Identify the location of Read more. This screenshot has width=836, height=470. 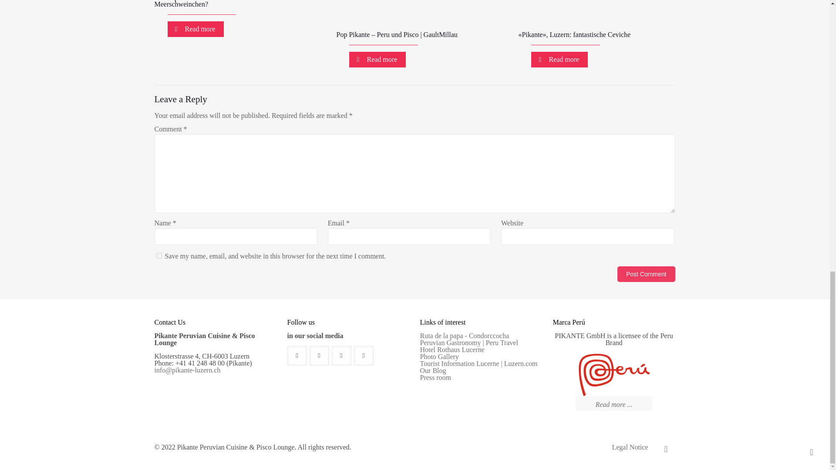
(377, 59).